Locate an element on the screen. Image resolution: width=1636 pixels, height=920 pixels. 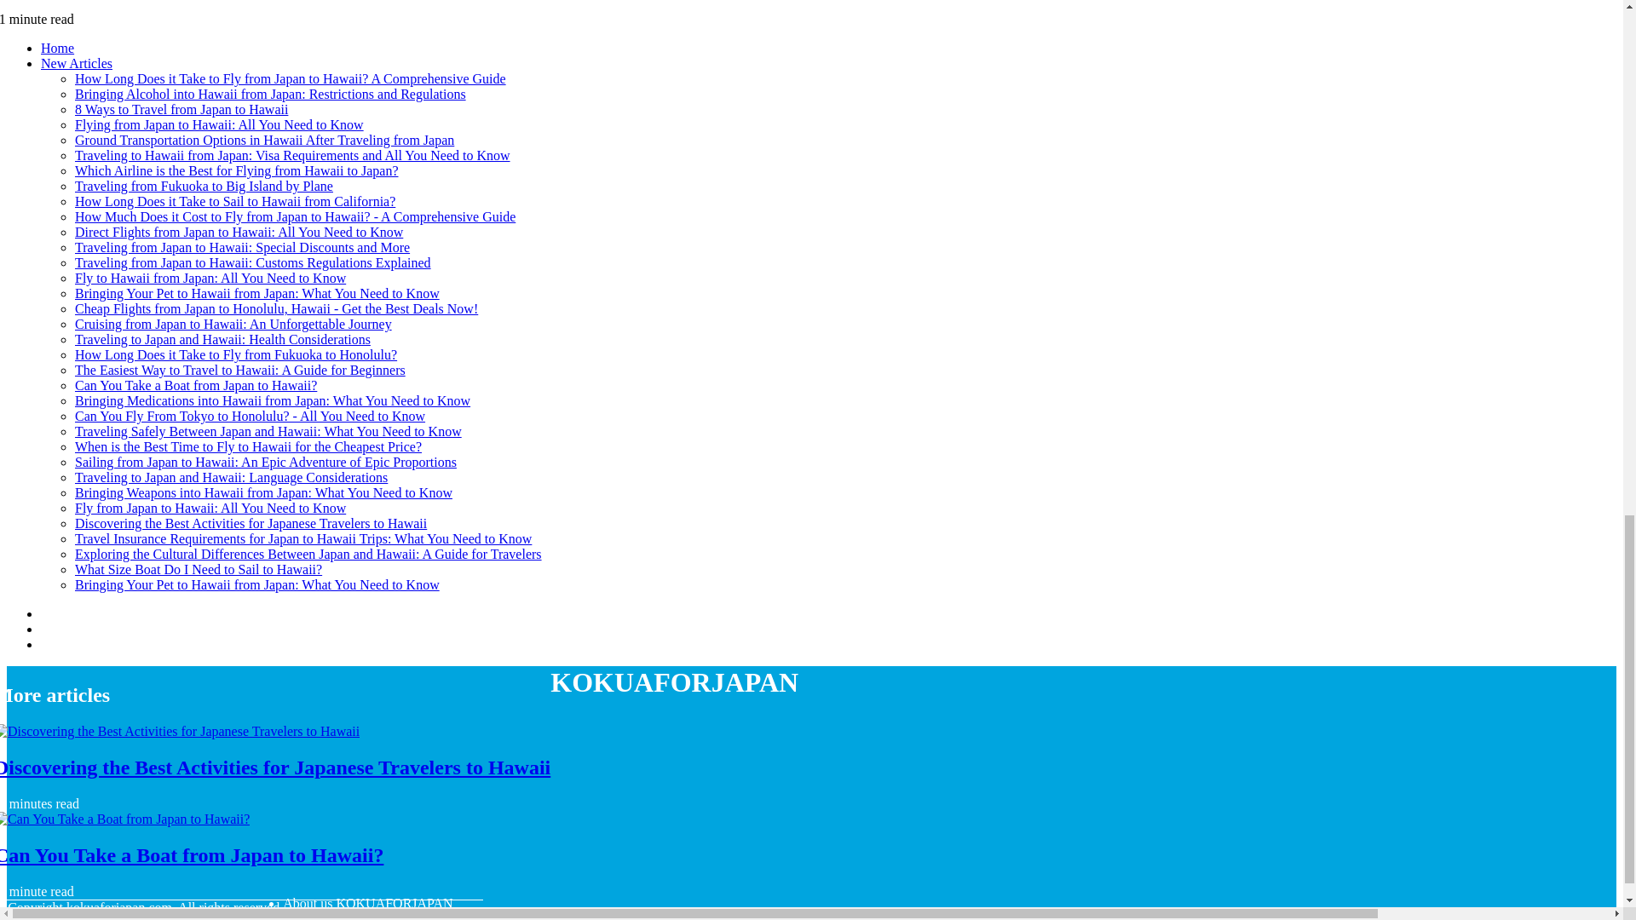
Flying from Japan to Hawaii: All You Need to Know is located at coordinates (219, 124).